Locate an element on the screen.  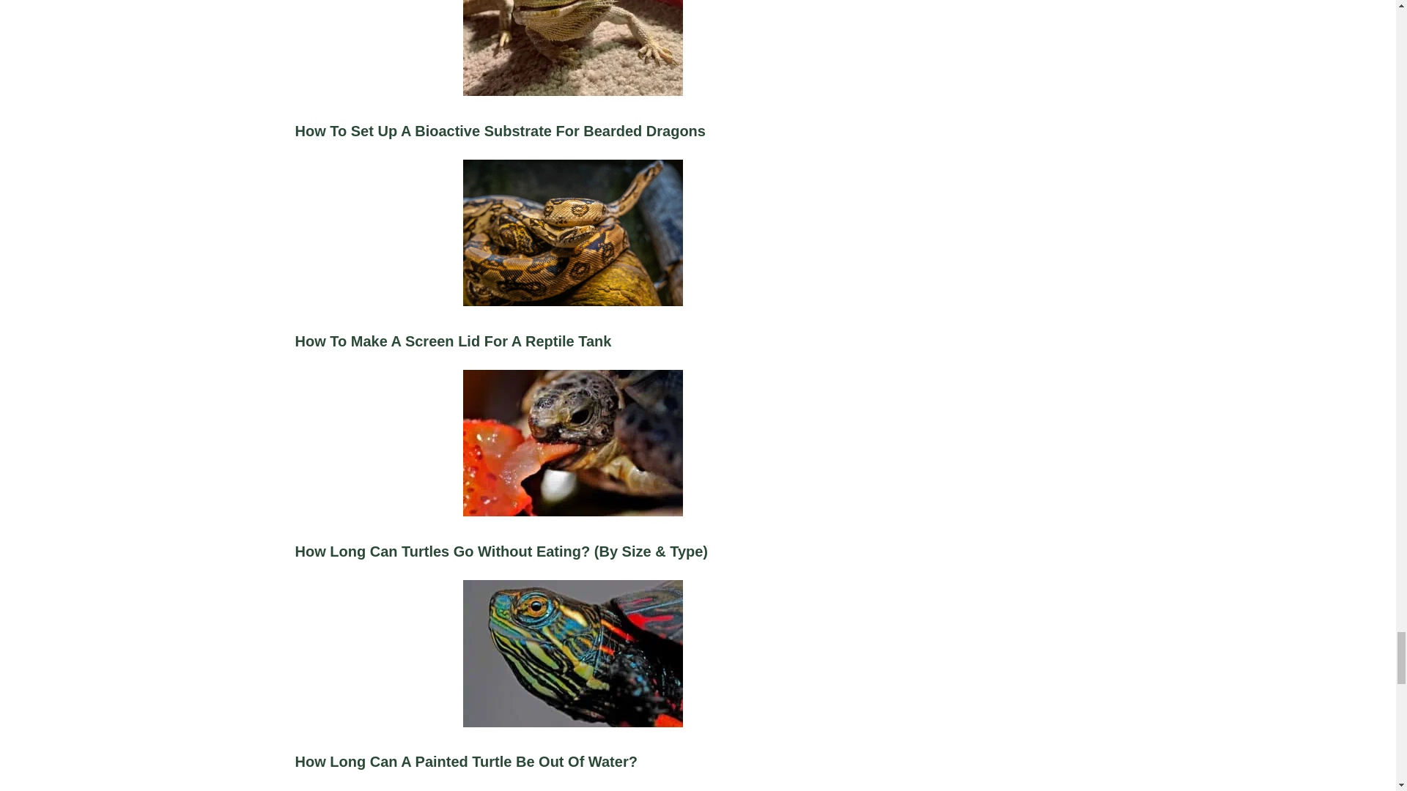
How To Set Up A Bioactive Substrate For Bearded Dragons is located at coordinates (572, 86).